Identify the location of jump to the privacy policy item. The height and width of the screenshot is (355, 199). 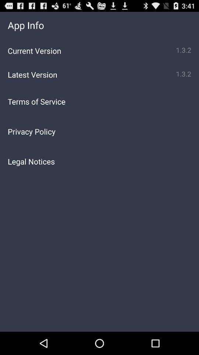
(99, 131).